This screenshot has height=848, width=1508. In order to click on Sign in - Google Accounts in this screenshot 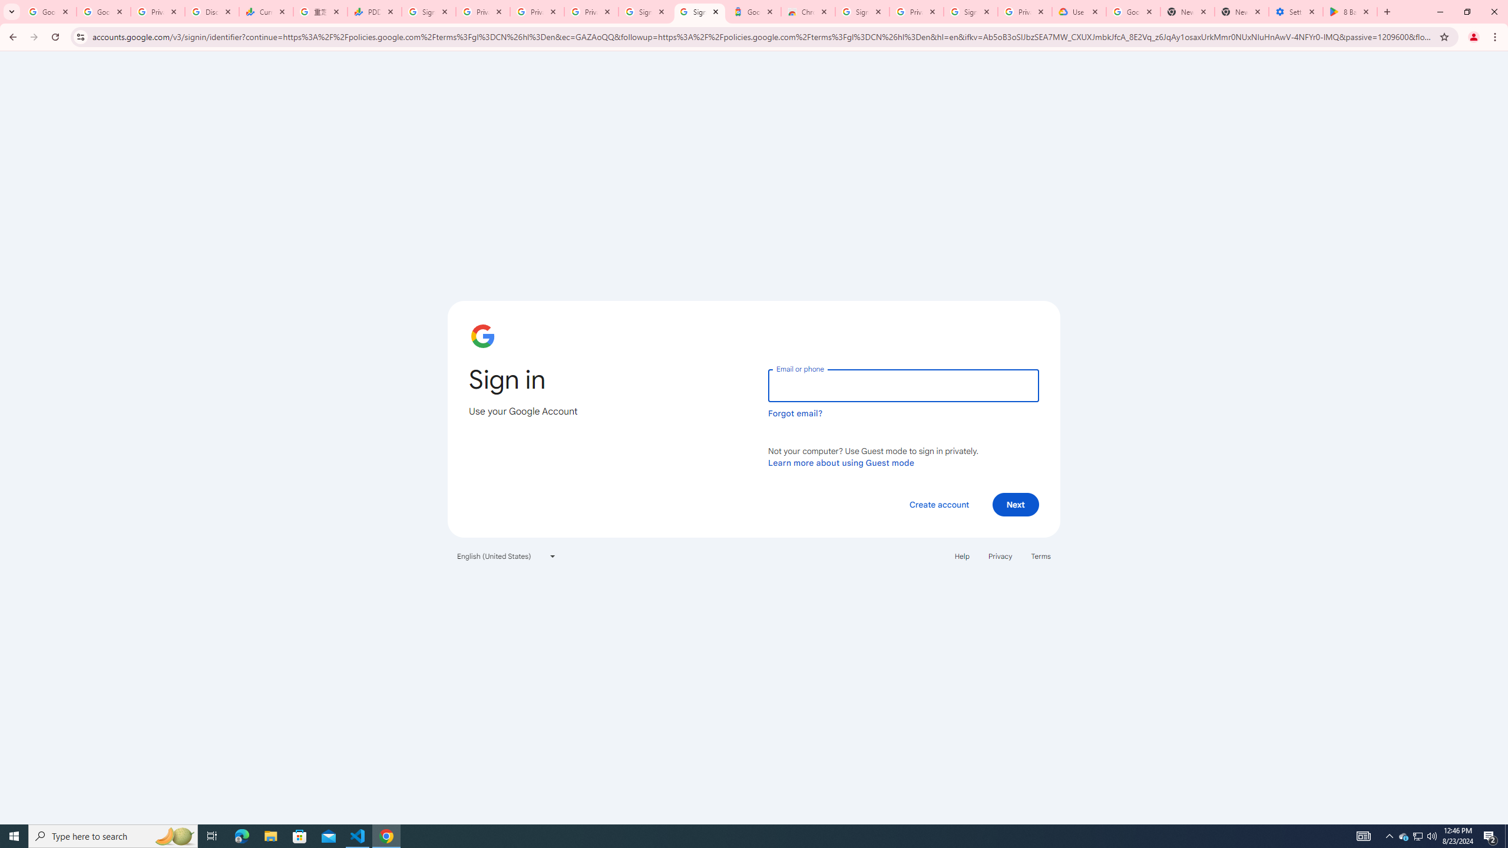, I will do `click(429, 12)`.